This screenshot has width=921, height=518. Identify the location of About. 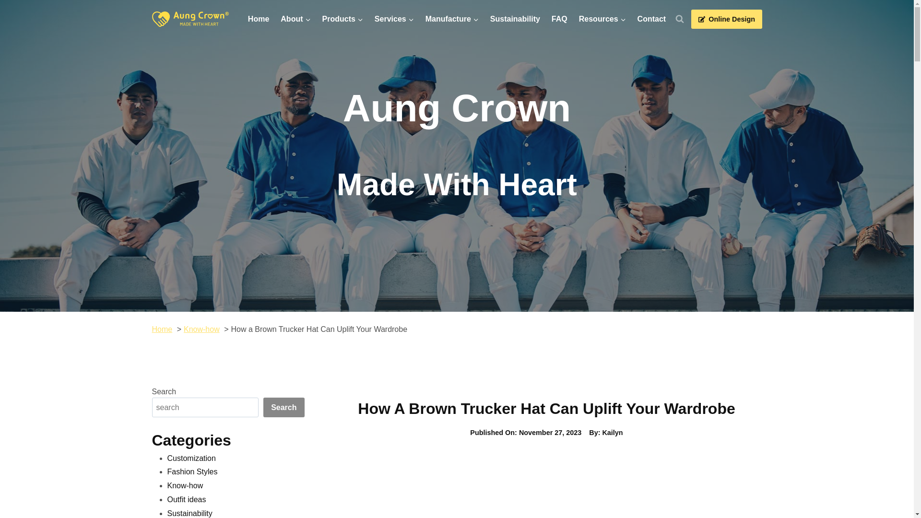
(295, 19).